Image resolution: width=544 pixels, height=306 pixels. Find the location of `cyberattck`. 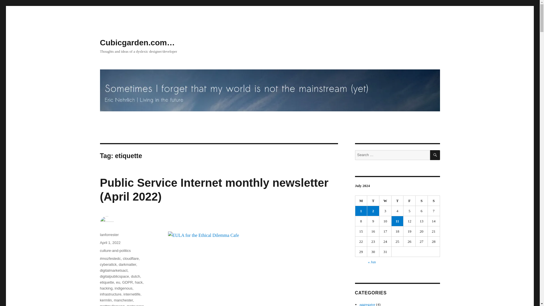

cyberattck is located at coordinates (108, 264).